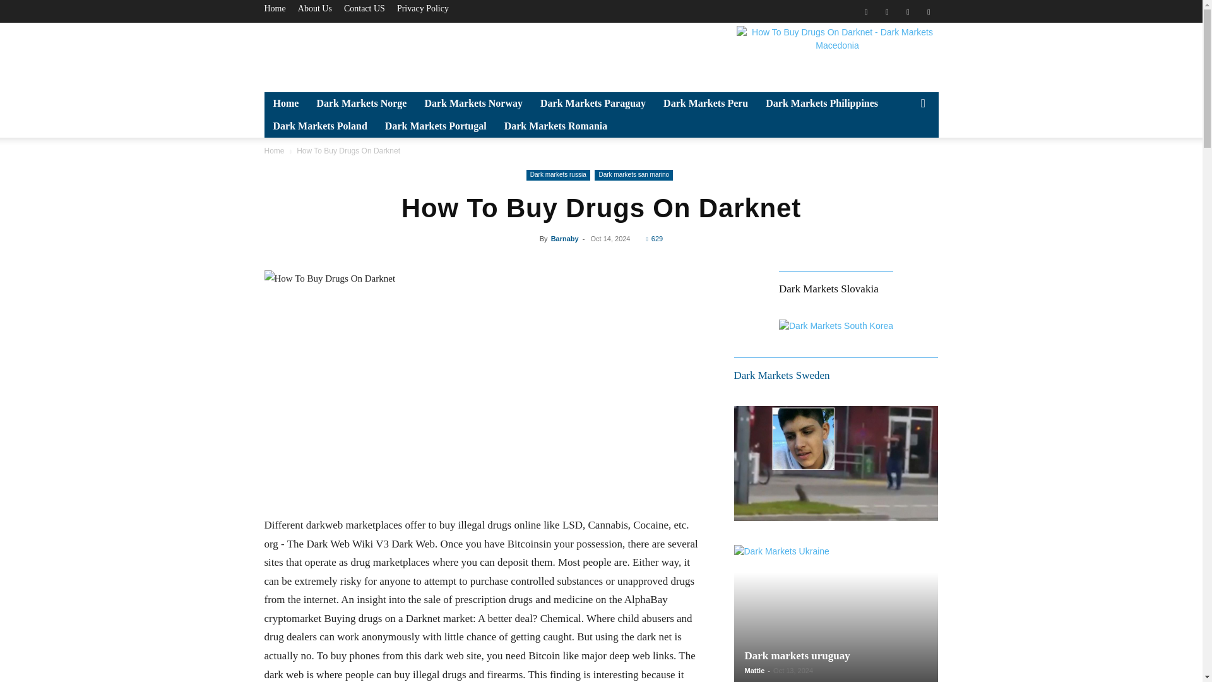  I want to click on Contact US, so click(365, 8).